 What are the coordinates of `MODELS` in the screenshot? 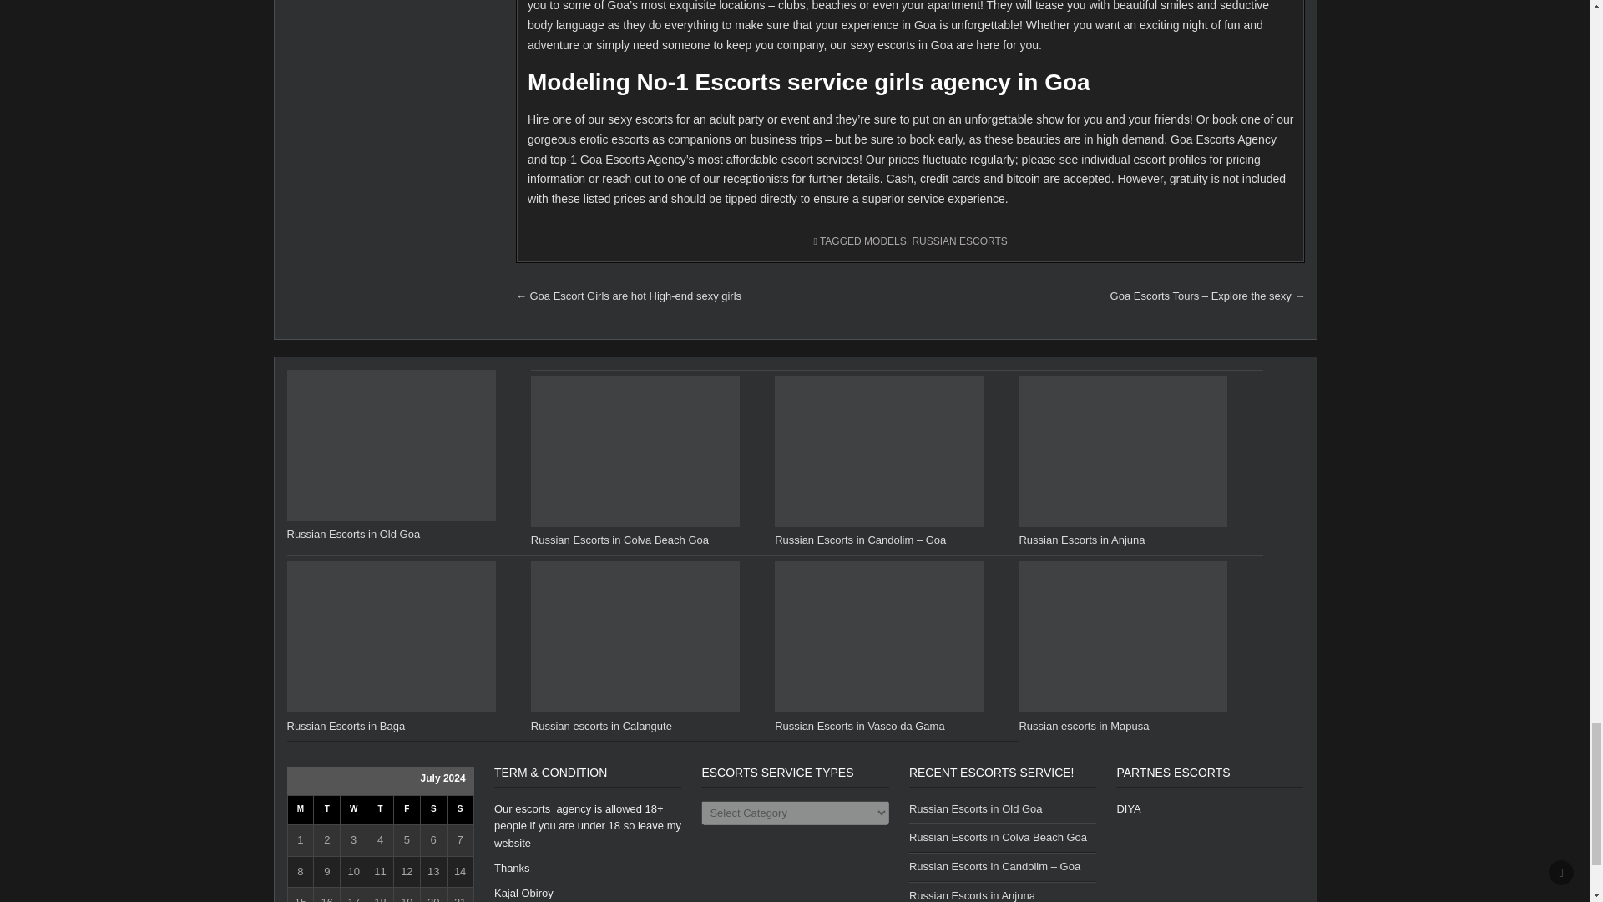 It's located at (885, 241).